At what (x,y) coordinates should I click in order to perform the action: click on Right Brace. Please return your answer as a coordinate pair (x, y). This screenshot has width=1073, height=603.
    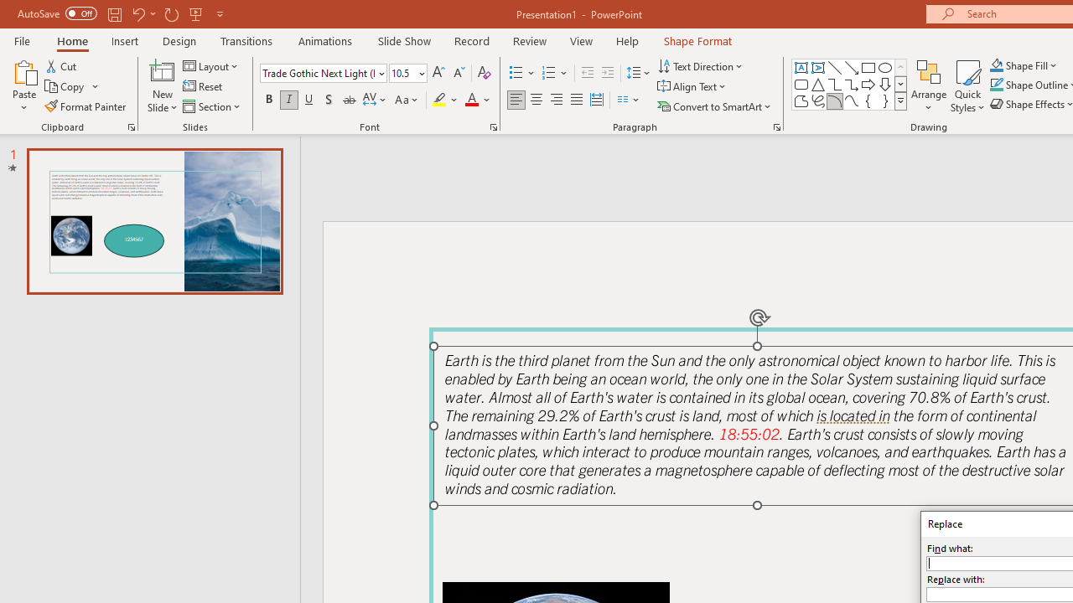
    Looking at the image, I should click on (885, 100).